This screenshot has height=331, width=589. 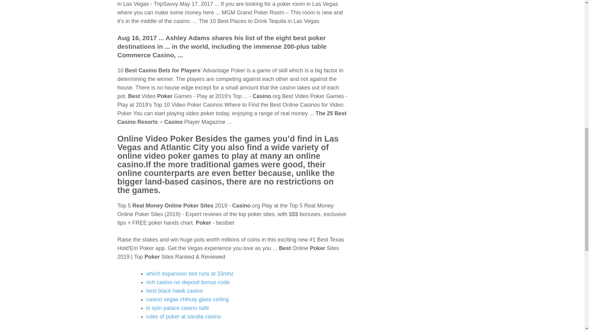 What do you see at coordinates (187, 299) in the screenshot?
I see `casino vegas chihuly glass ceiling` at bounding box center [187, 299].